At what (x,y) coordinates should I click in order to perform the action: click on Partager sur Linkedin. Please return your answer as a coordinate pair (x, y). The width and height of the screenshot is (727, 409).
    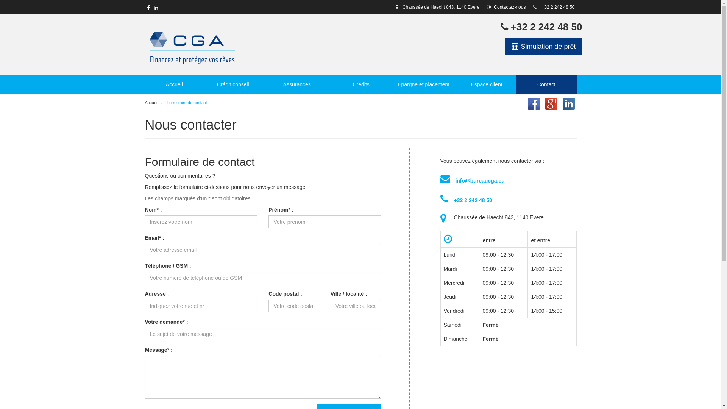
    Looking at the image, I should click on (569, 103).